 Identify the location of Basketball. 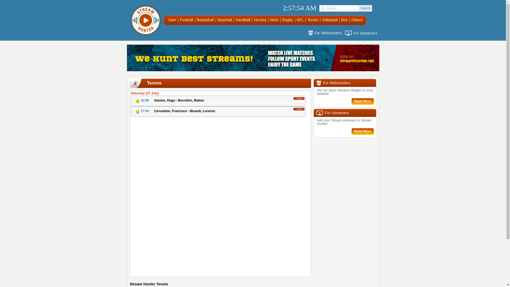
(206, 20).